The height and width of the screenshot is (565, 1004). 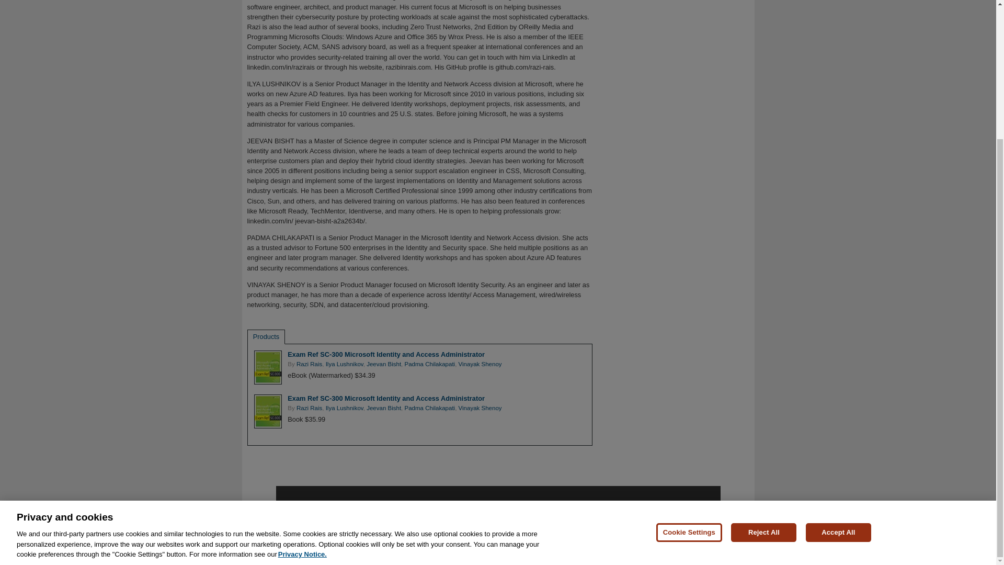 I want to click on Exam Ref SC-300 Microsoft Identity and Access Administrator, so click(x=386, y=354).